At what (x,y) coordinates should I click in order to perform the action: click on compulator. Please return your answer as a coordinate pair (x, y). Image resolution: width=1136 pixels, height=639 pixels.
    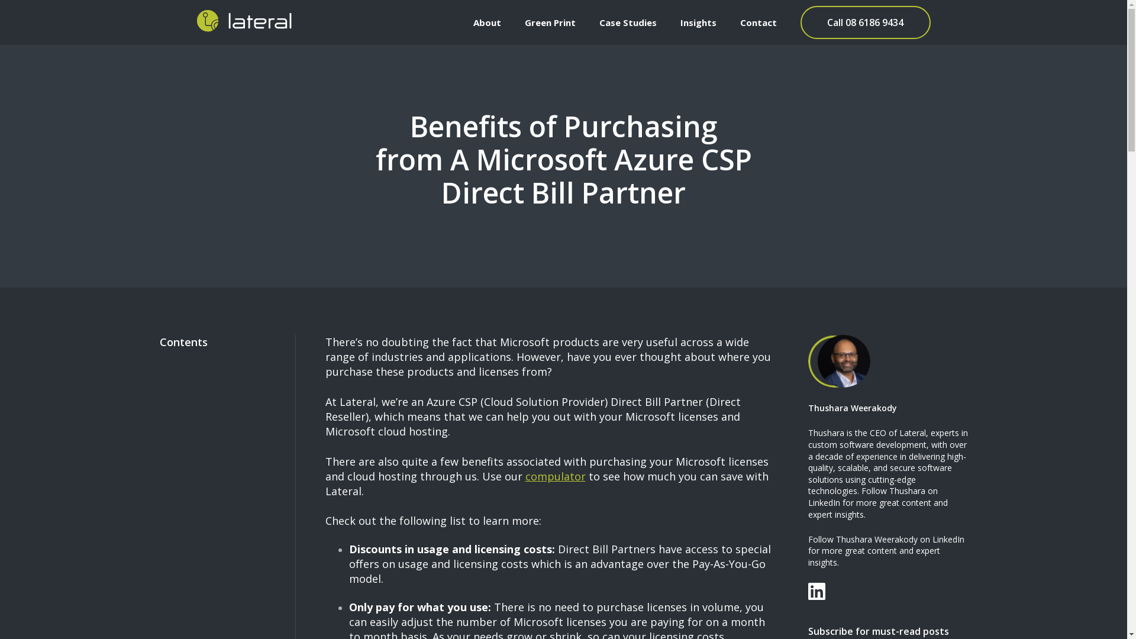
    Looking at the image, I should click on (556, 476).